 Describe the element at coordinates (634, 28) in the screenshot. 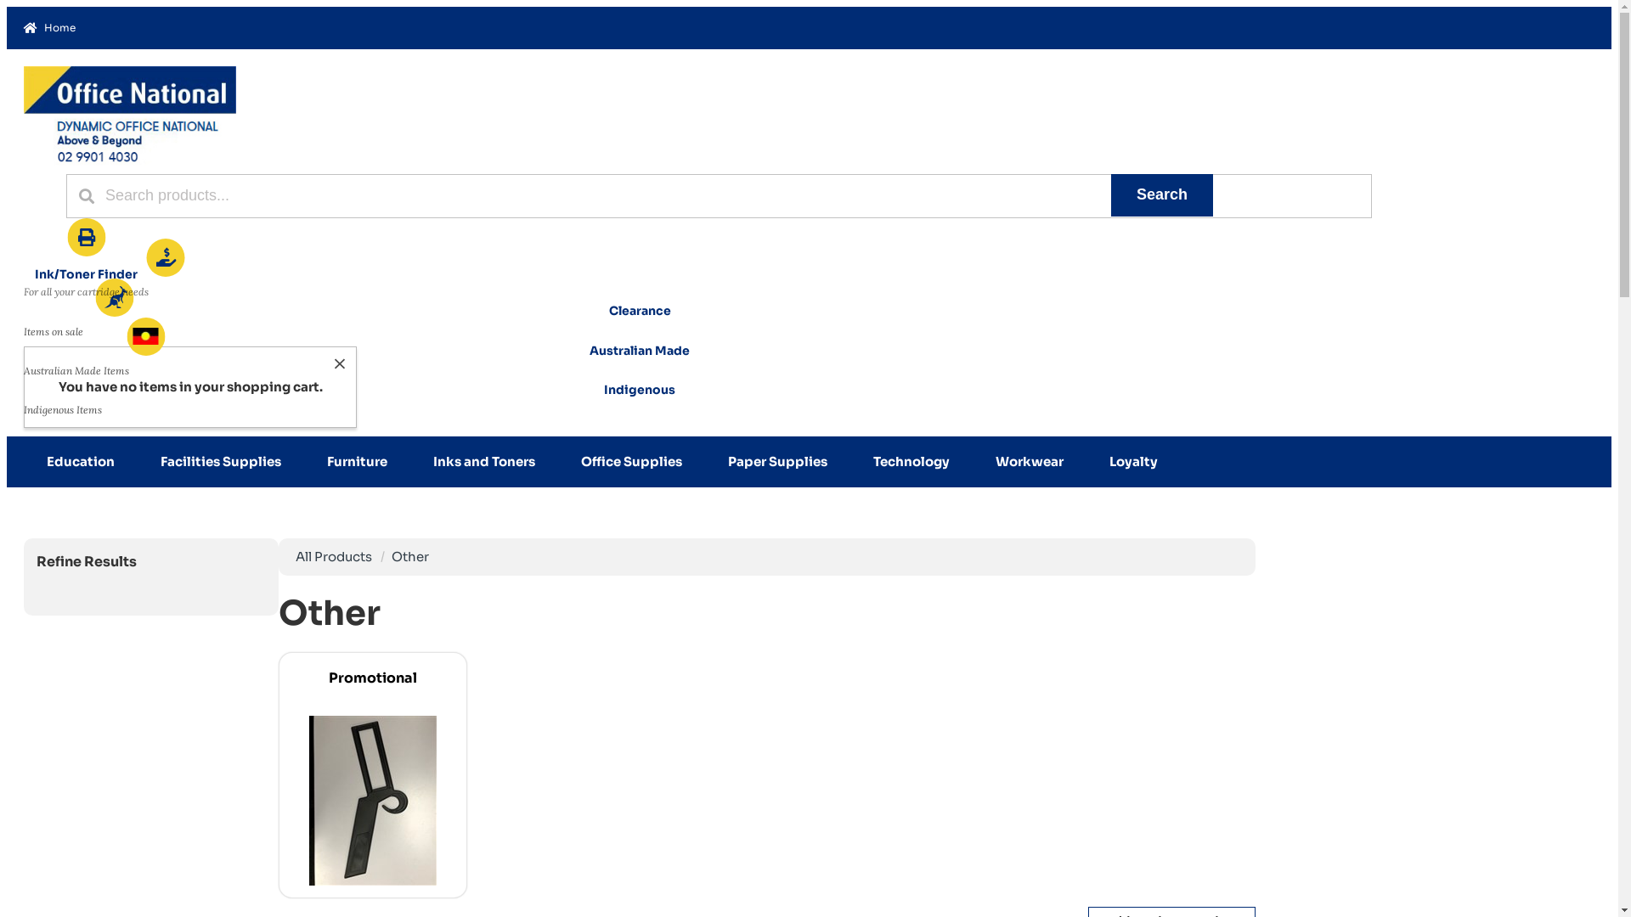

I see `Home` at that location.